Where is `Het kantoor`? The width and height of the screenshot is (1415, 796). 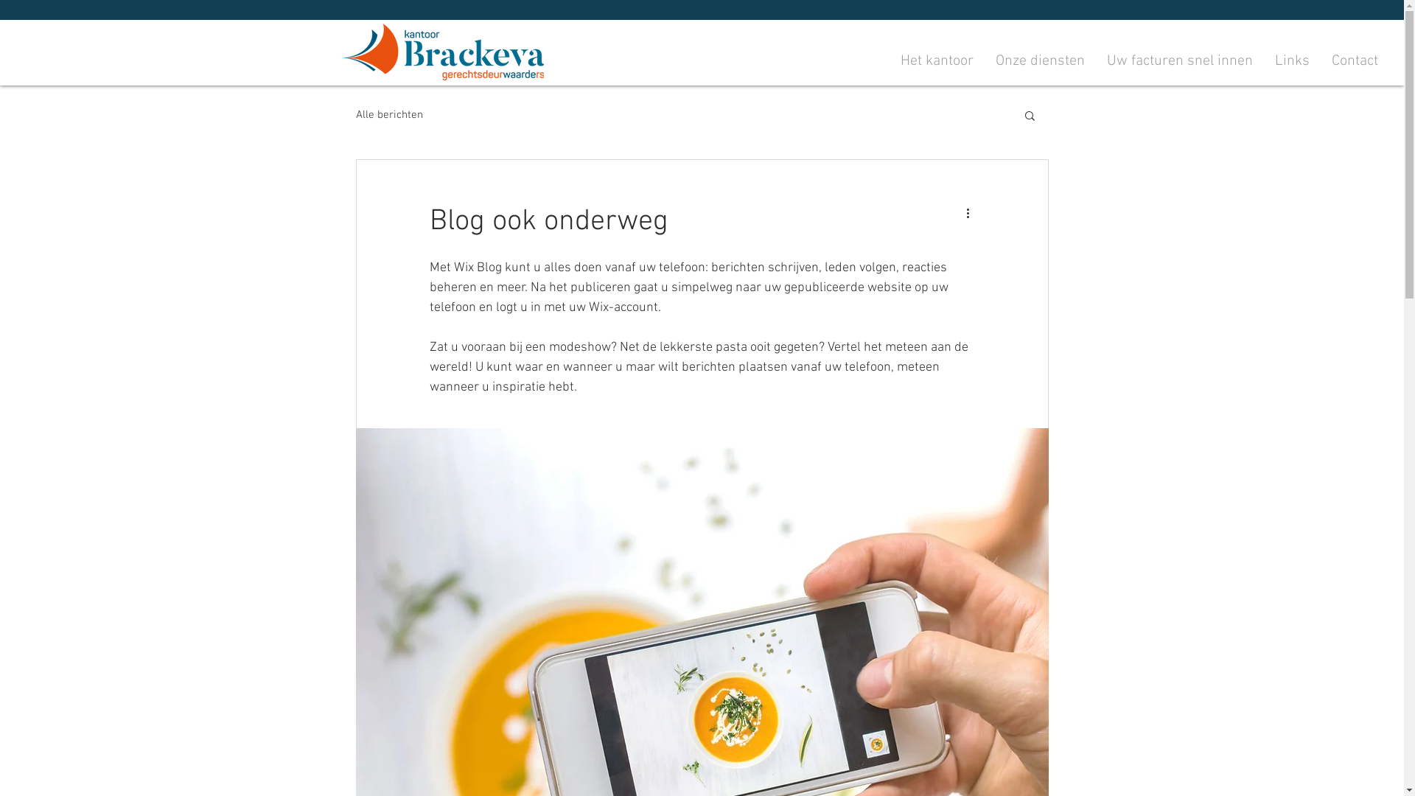
Het kantoor is located at coordinates (937, 62).